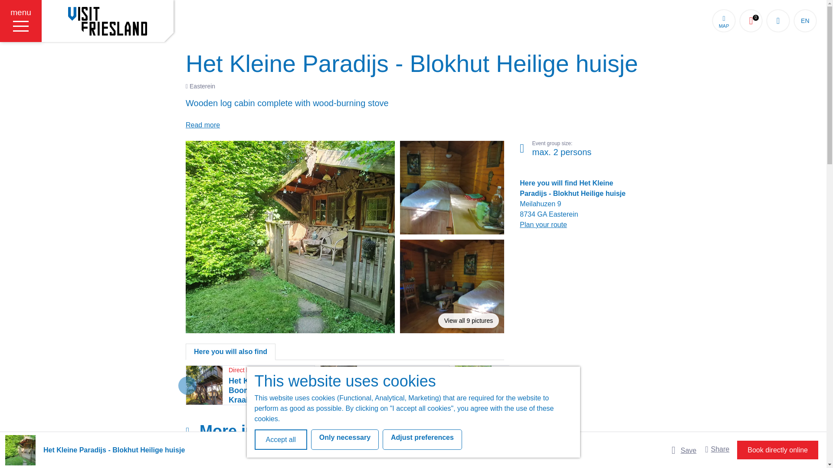 The width and height of the screenshot is (833, 468). What do you see at coordinates (751, 21) in the screenshot?
I see `Only necessary` at bounding box center [751, 21].